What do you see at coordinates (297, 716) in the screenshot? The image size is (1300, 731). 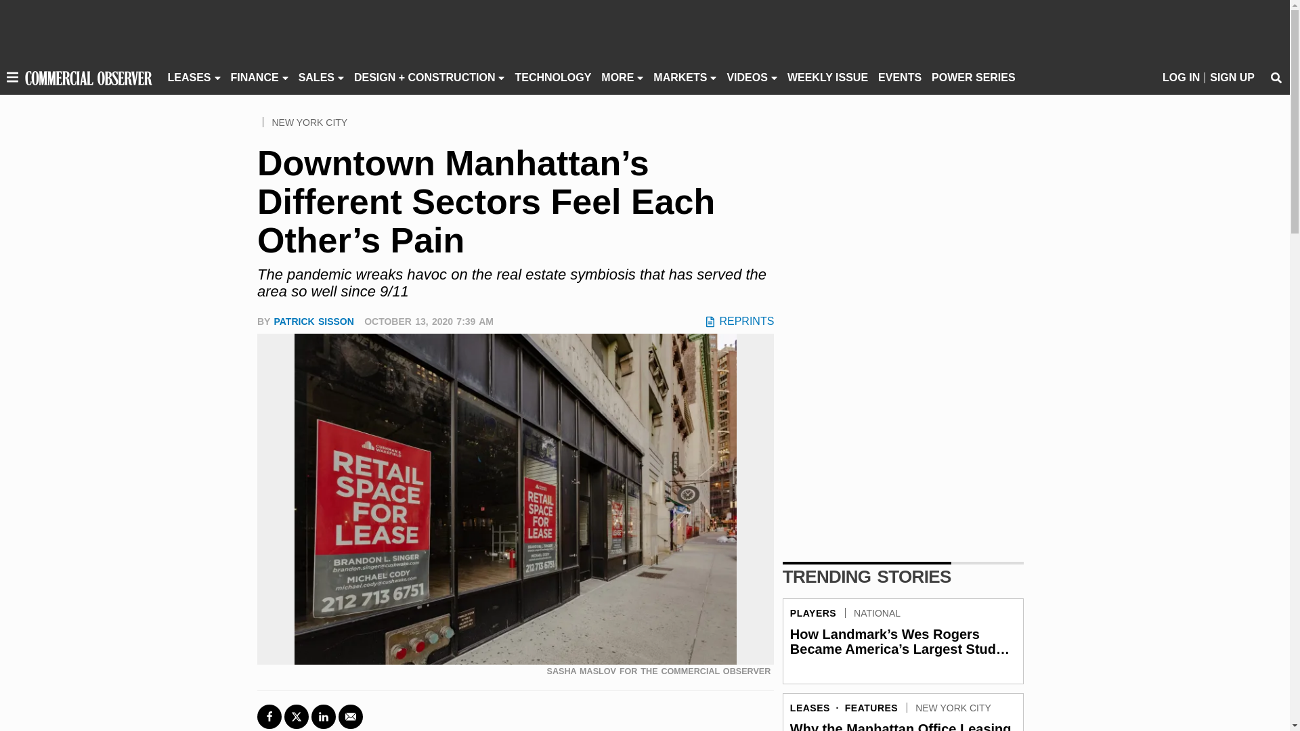 I see `Tweet` at bounding box center [297, 716].